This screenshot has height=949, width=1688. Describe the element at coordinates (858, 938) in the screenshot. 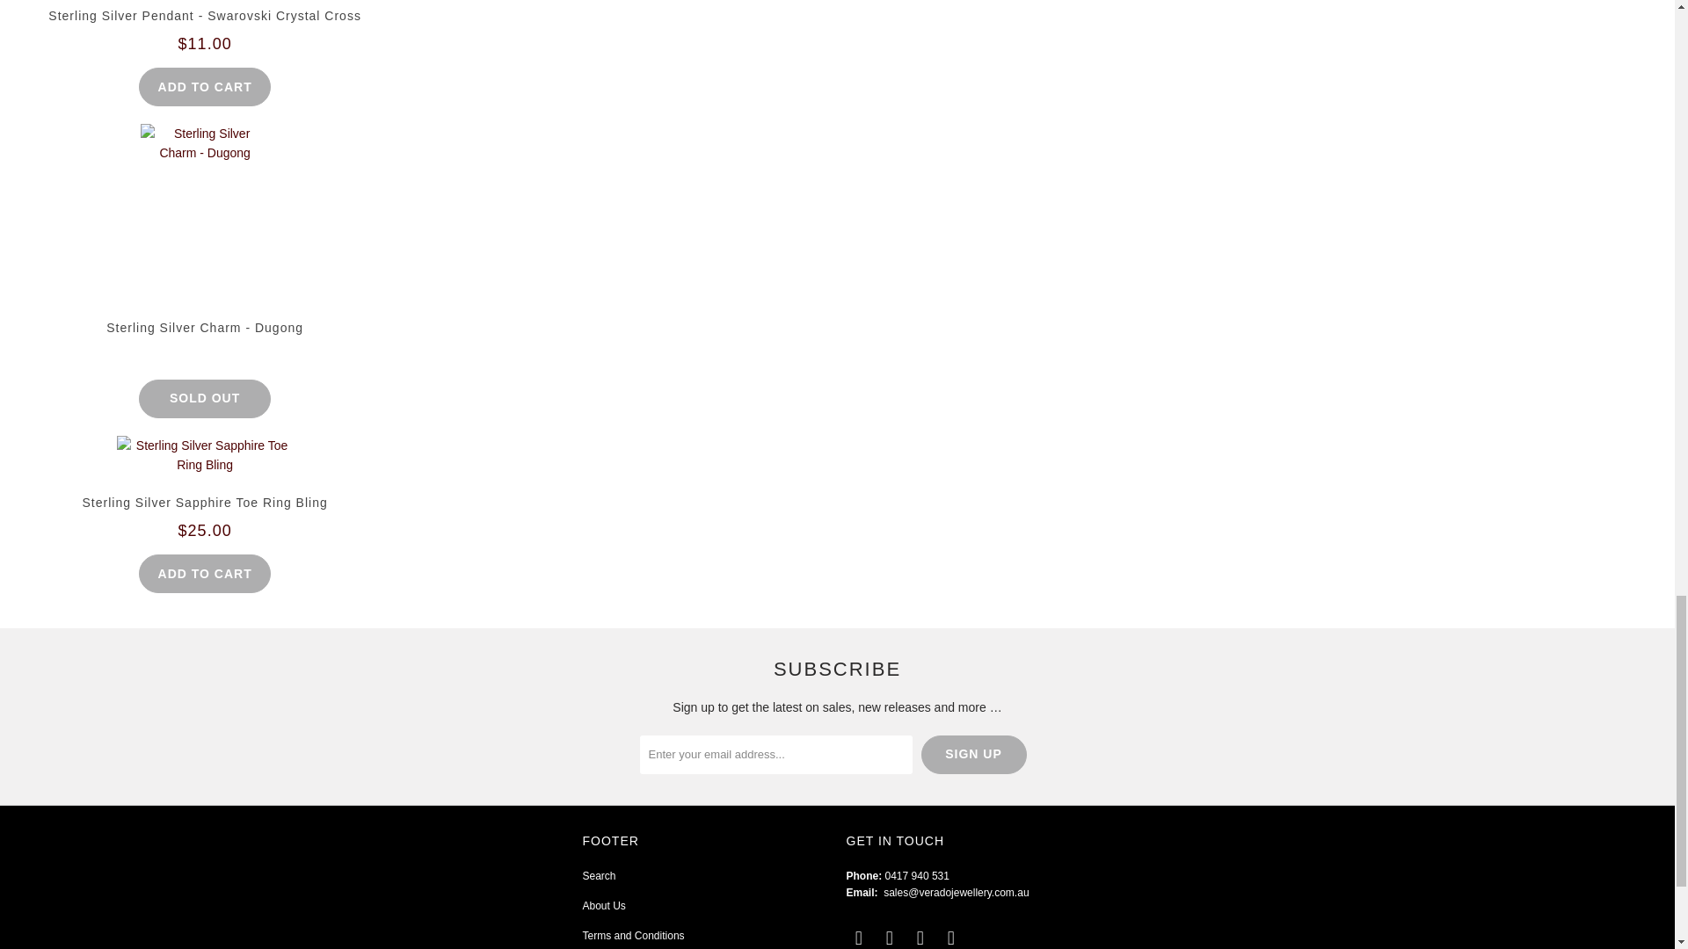

I see `Verado Jewellery Australia on Twitter` at that location.